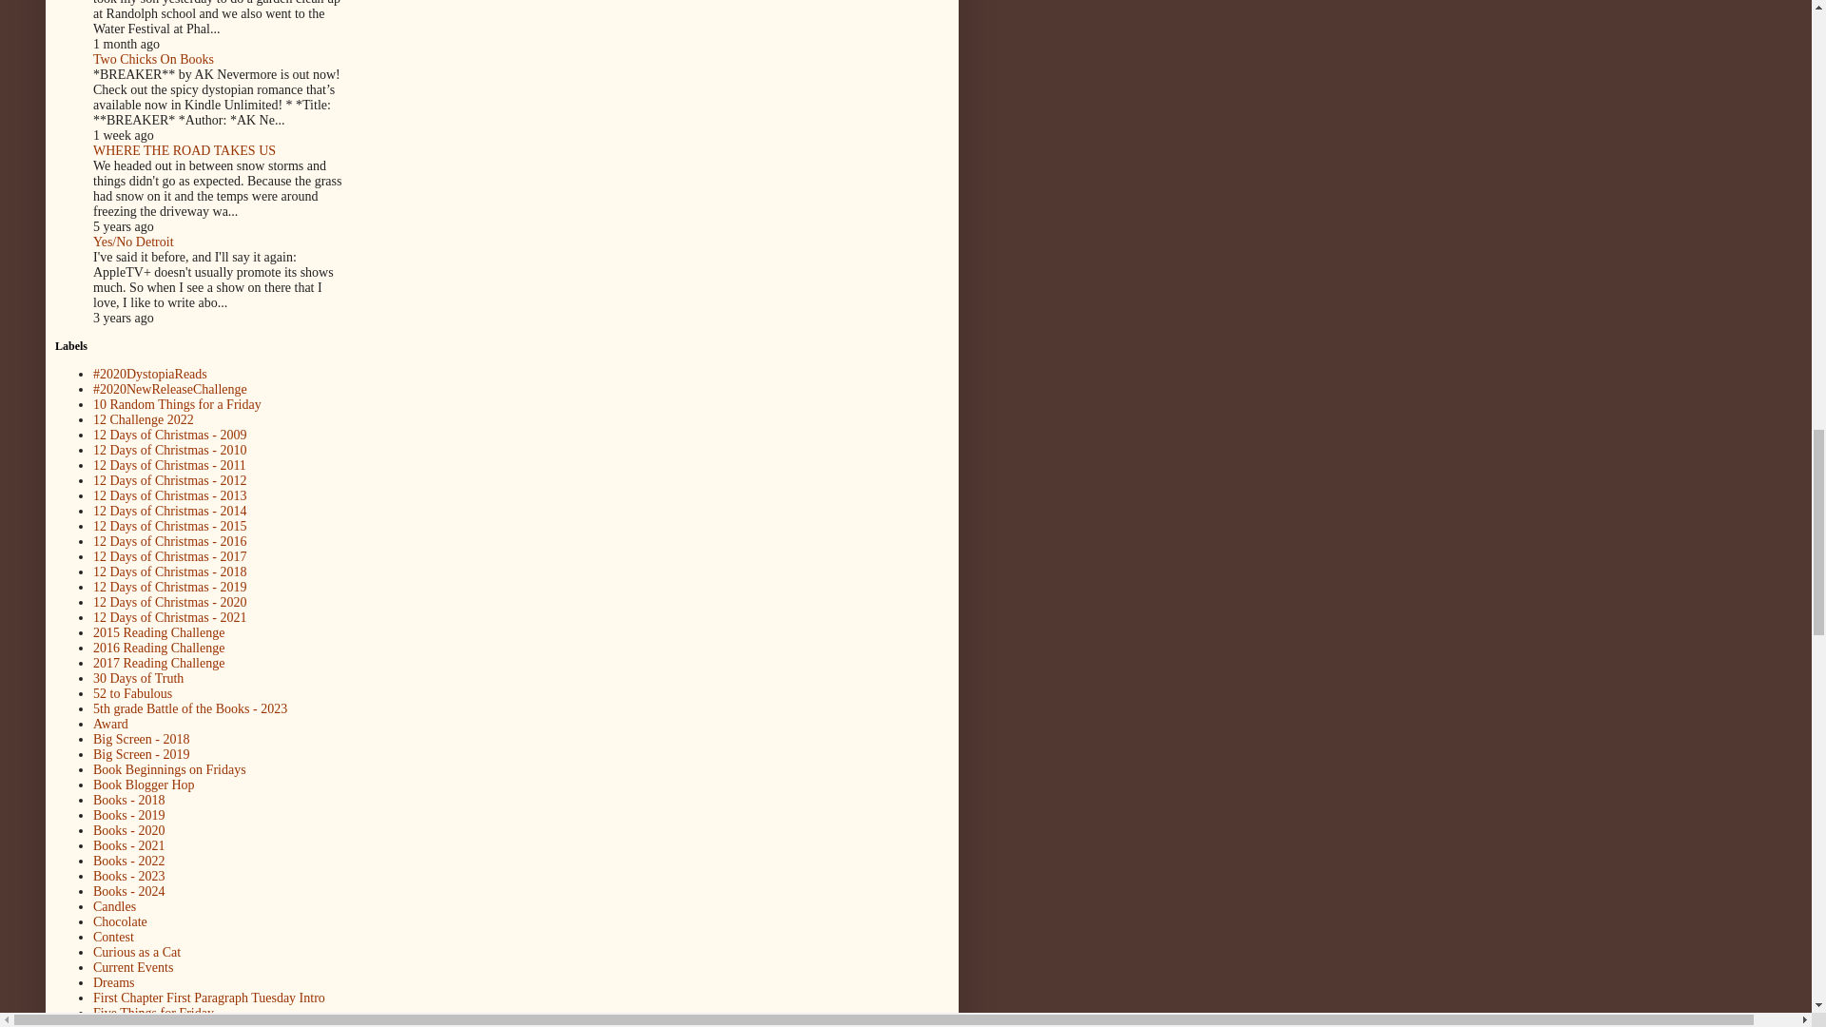 The height and width of the screenshot is (1027, 1826). Describe the element at coordinates (184, 150) in the screenshot. I see `WHERE THE ROAD TAKES US` at that location.